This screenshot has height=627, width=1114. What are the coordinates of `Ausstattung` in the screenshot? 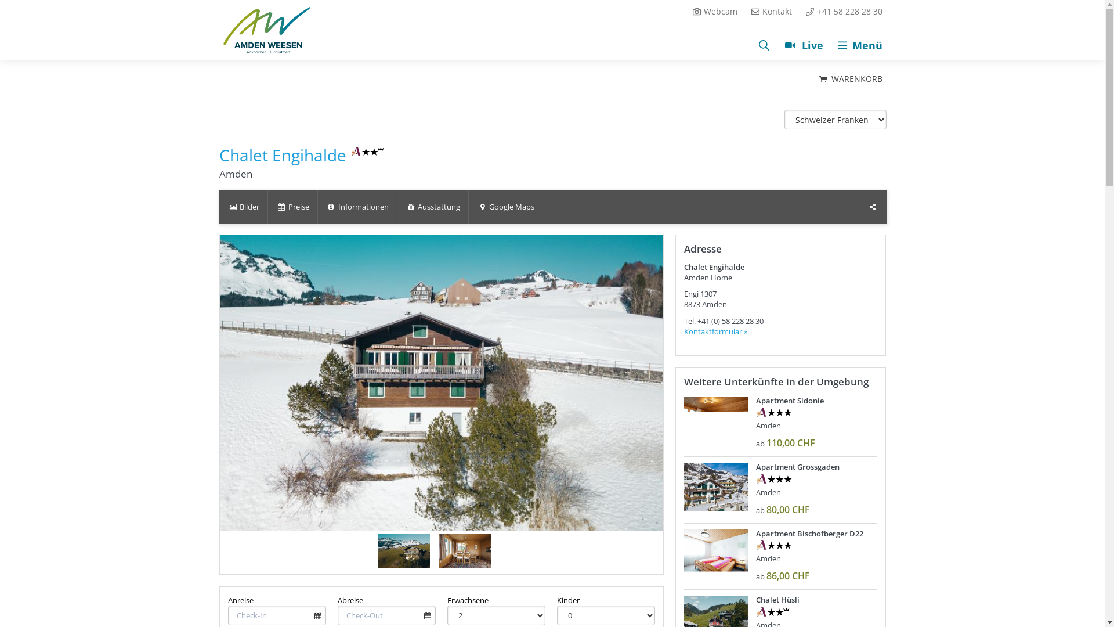 It's located at (433, 207).